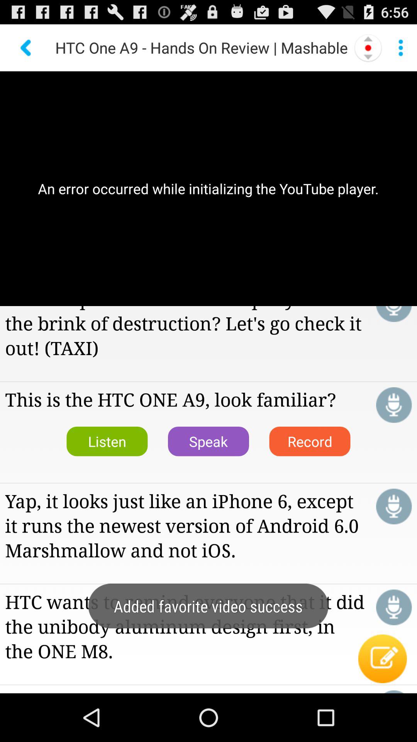 The height and width of the screenshot is (742, 417). I want to click on back button, so click(26, 48).